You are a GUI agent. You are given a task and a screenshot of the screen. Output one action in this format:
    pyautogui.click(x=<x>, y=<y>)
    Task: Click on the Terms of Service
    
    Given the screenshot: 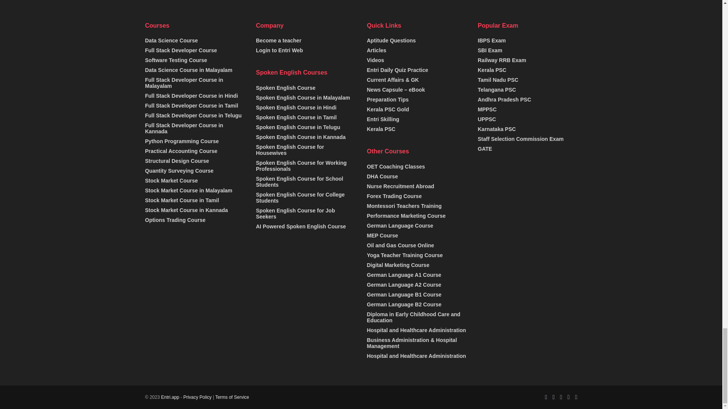 What is the action you would take?
    pyautogui.click(x=232, y=397)
    